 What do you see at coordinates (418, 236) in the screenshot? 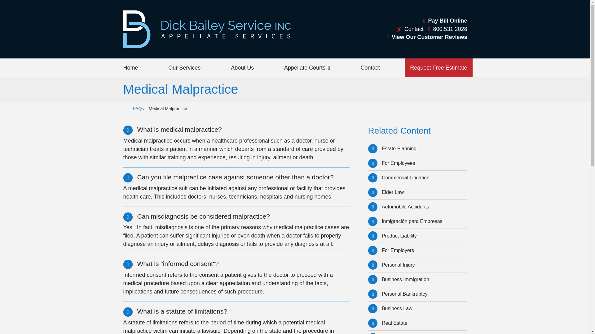
I see `Product Liability` at bounding box center [418, 236].